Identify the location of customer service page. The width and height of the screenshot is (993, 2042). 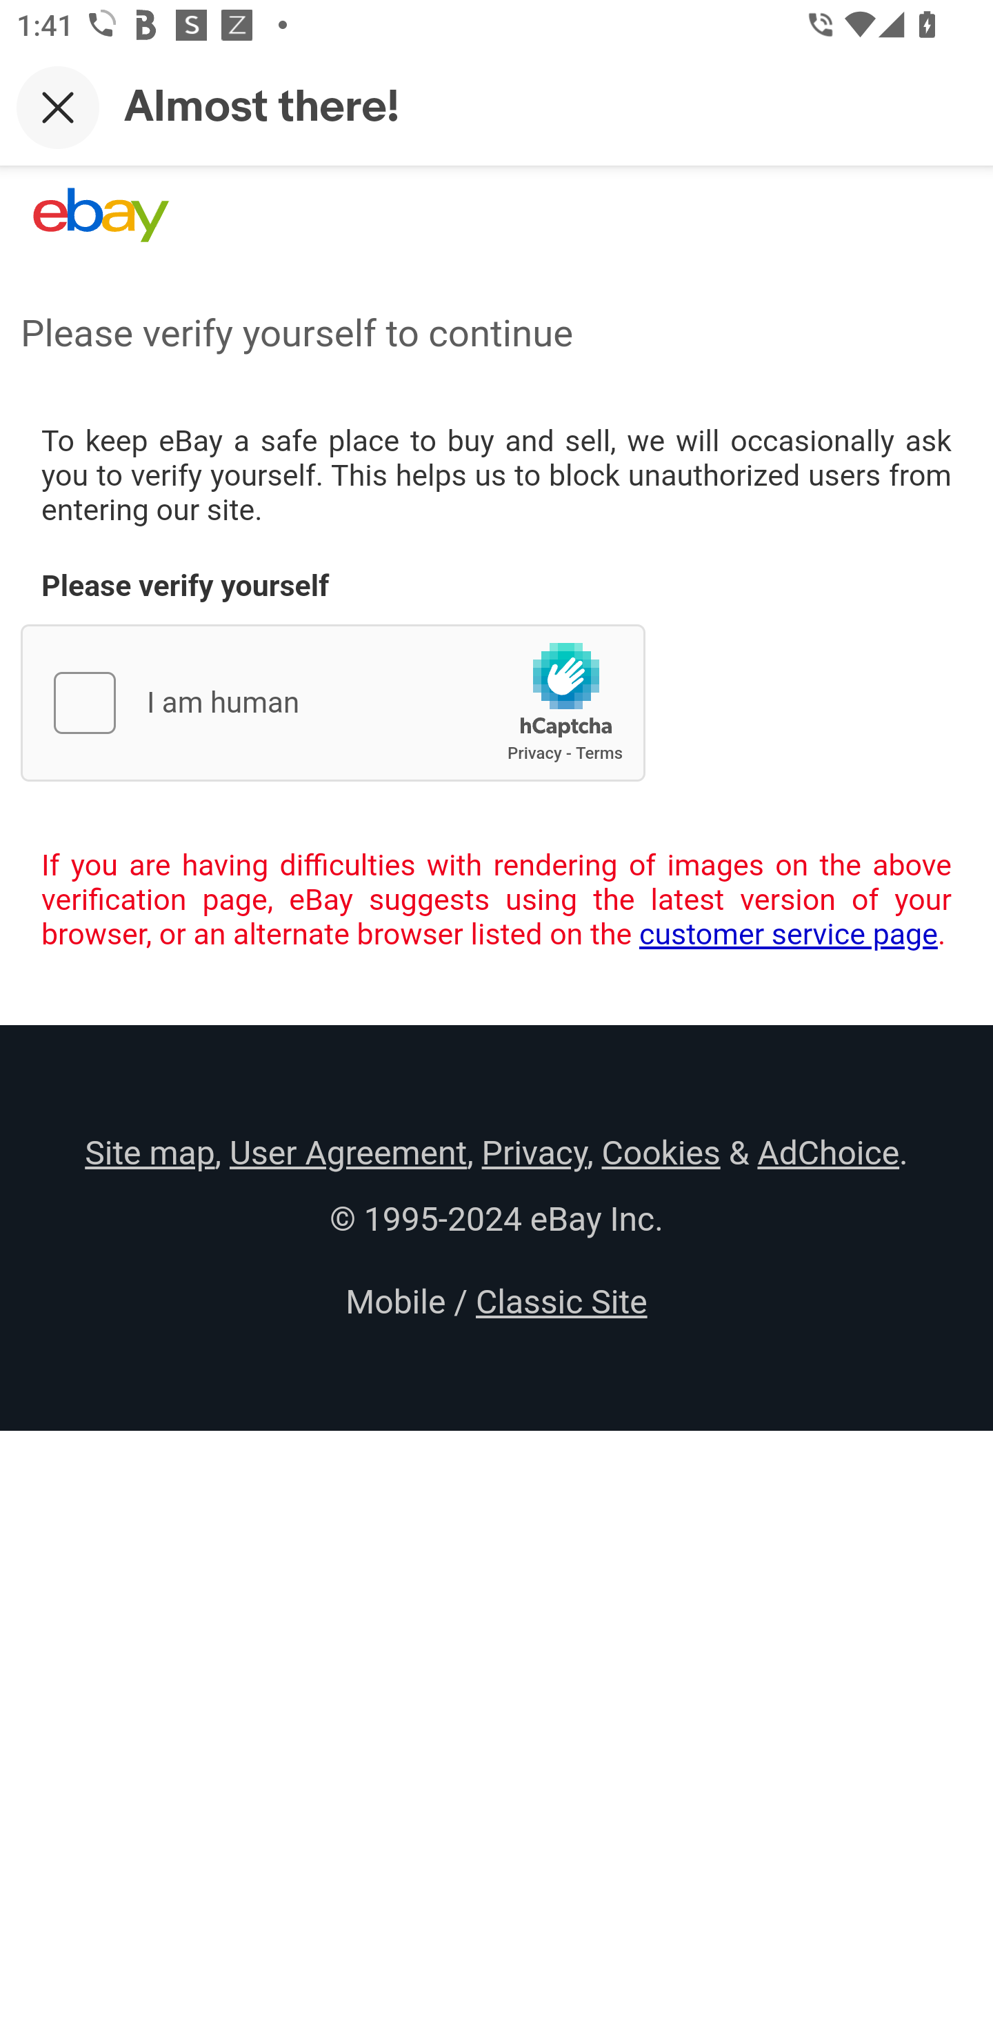
(788, 934).